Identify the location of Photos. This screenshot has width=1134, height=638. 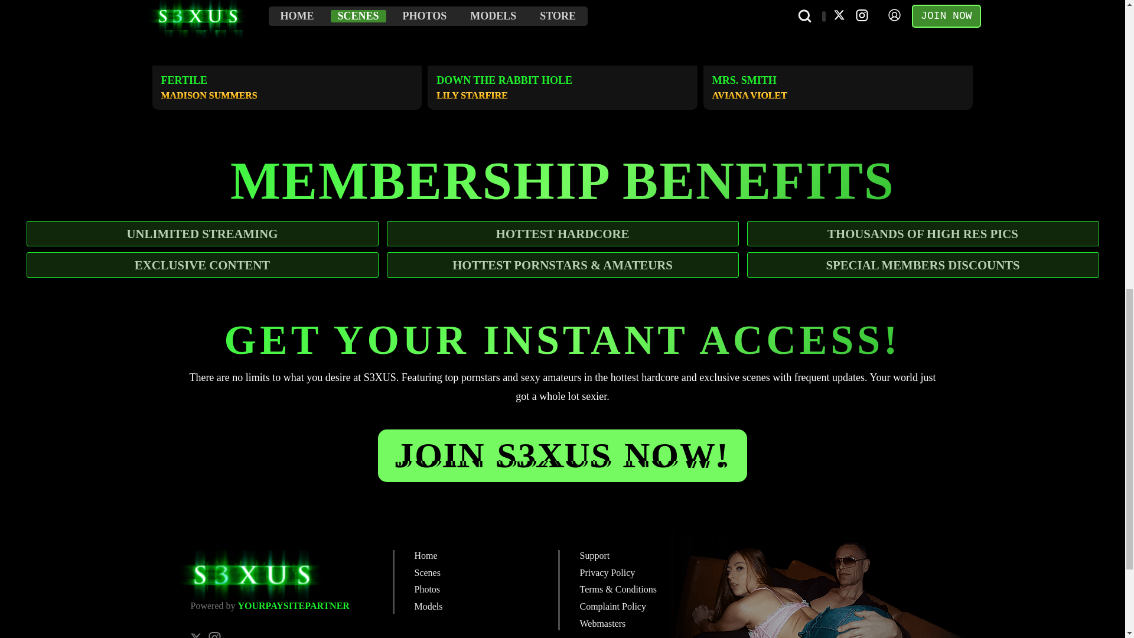
(428, 589).